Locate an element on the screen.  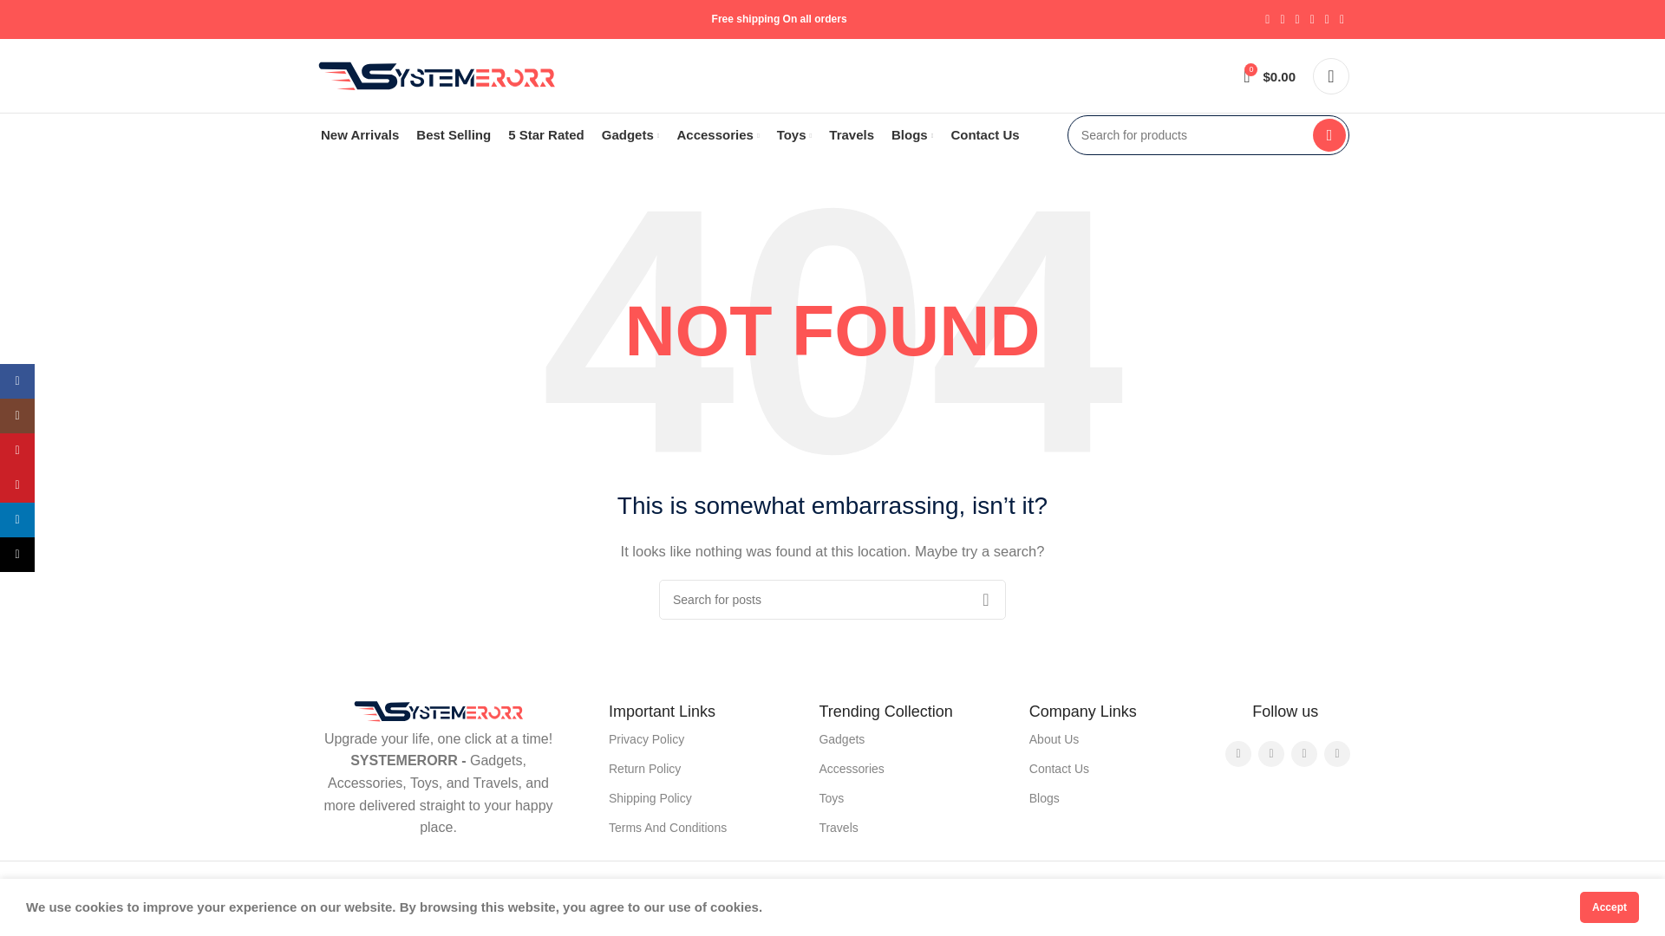
Search is located at coordinates (985, 599).